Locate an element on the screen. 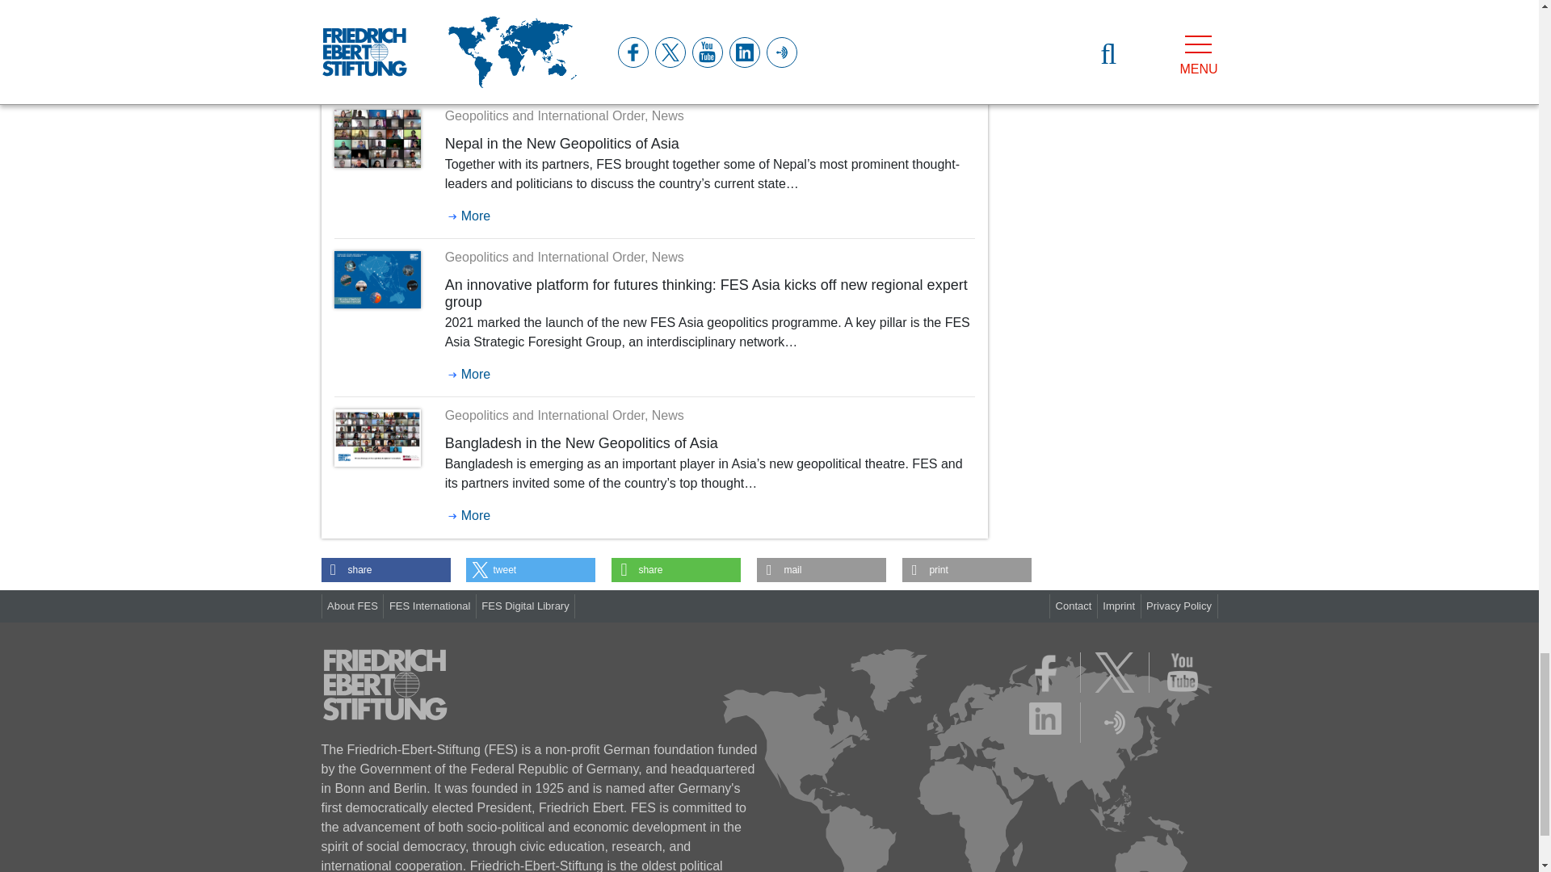 Image resolution: width=1551 pixels, height=872 pixels. IStock 626815916 is located at coordinates (377, 13).